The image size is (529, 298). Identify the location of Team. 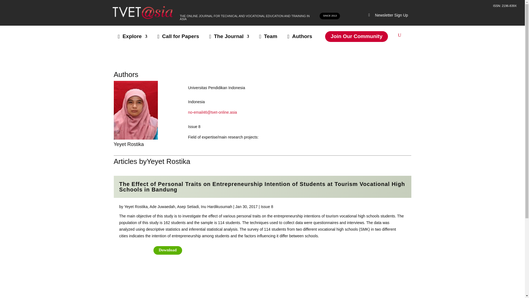
(269, 36).